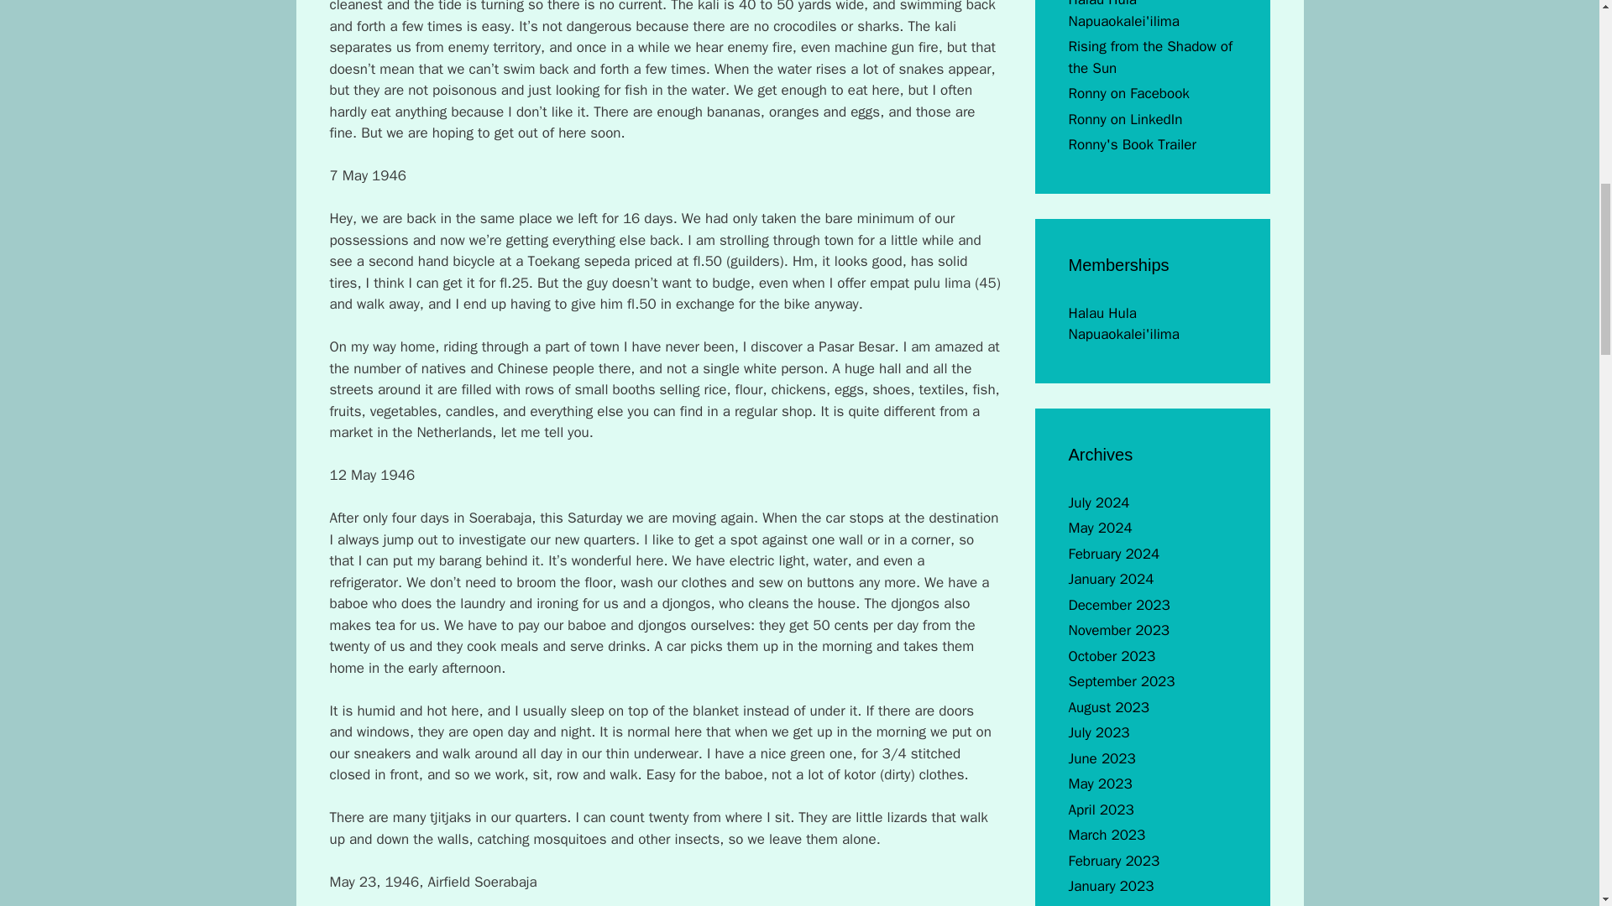 The width and height of the screenshot is (1612, 906). I want to click on Ronny's Book Trailer, so click(1132, 144).